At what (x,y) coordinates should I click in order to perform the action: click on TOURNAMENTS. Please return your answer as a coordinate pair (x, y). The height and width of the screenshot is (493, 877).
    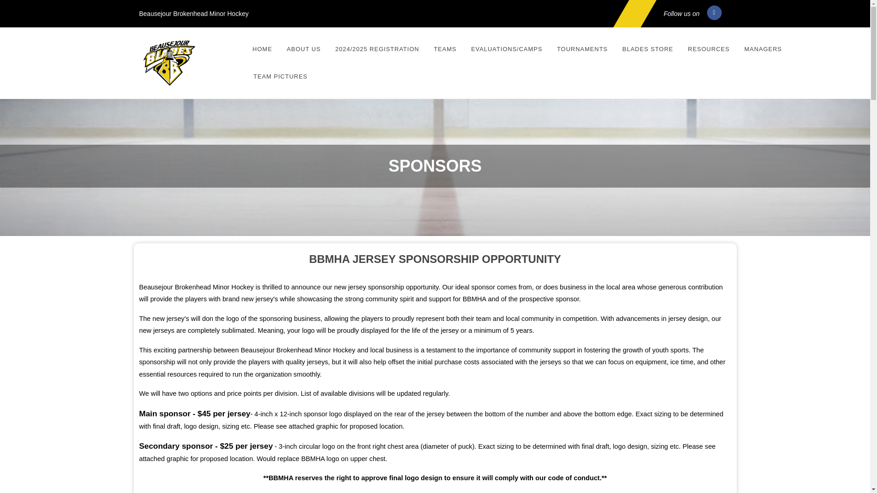
    Looking at the image, I should click on (582, 49).